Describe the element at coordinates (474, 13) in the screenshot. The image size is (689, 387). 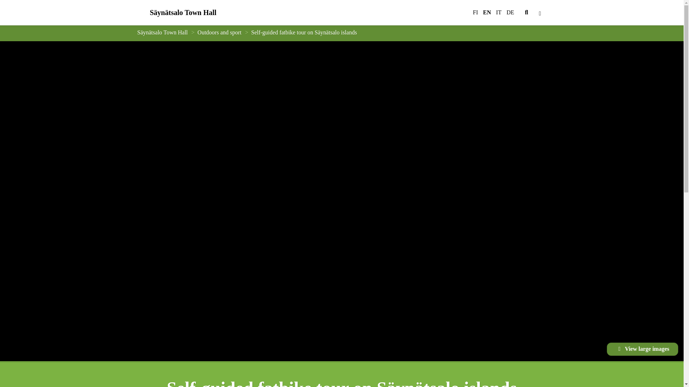
I see `FI` at that location.